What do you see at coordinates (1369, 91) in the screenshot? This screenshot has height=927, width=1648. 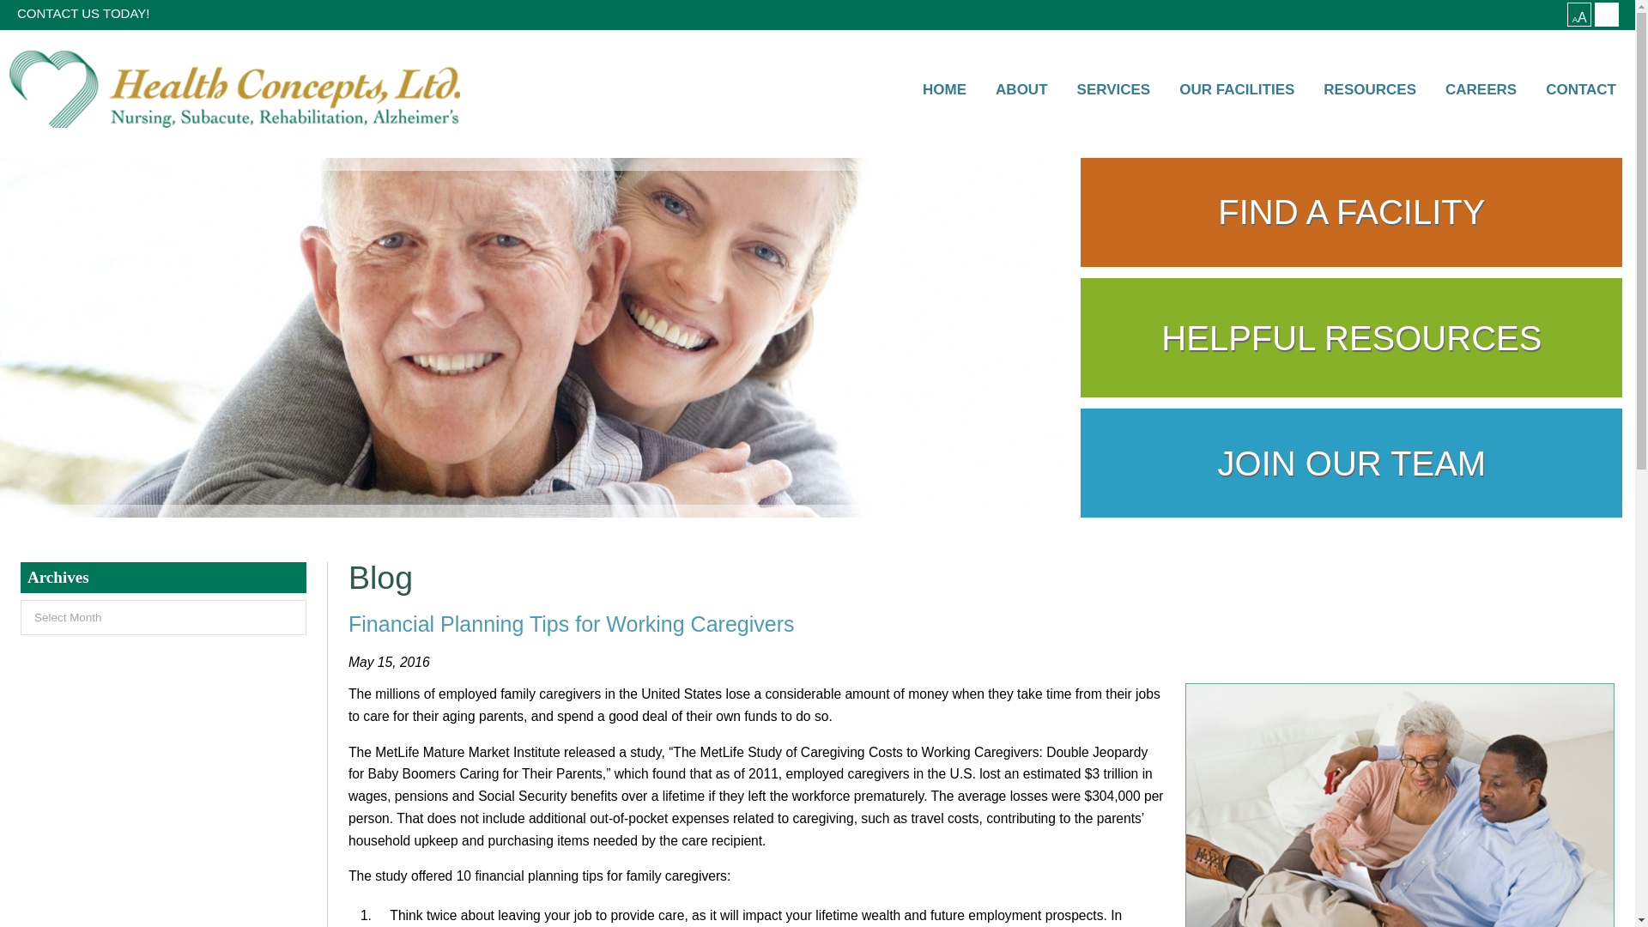 I see `RESOURCES` at bounding box center [1369, 91].